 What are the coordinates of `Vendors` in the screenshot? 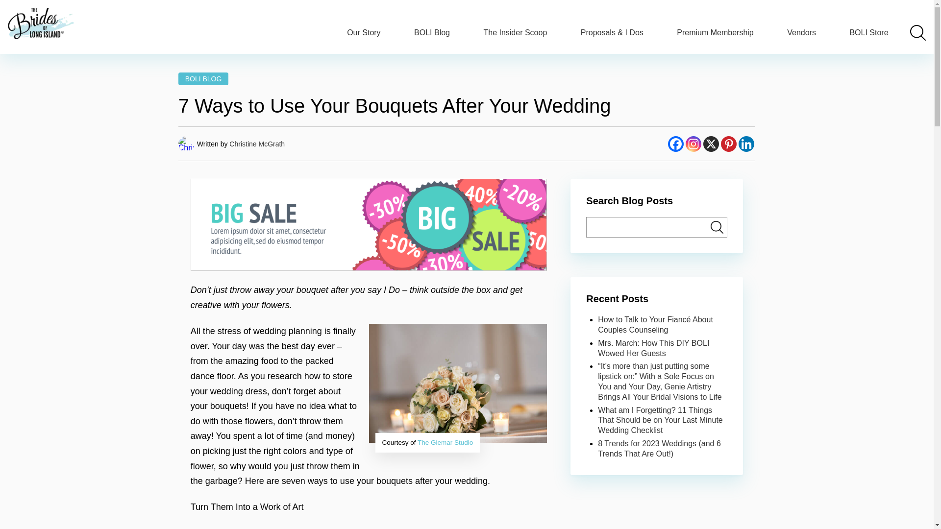 It's located at (364, 32).